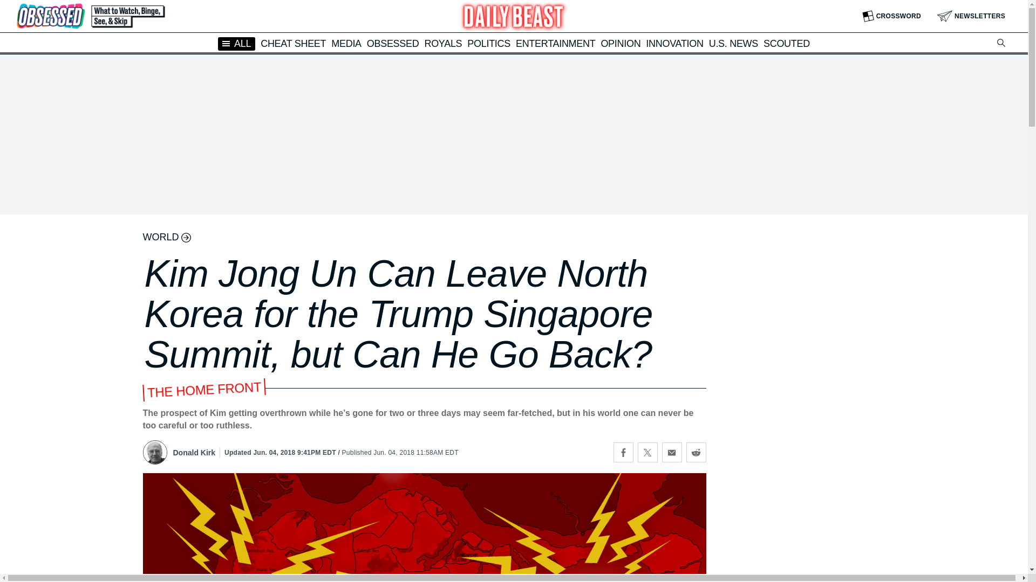 The height and width of the screenshot is (582, 1036). Describe the element at coordinates (294, 43) in the screenshot. I see `CHEAT SHEET` at that location.